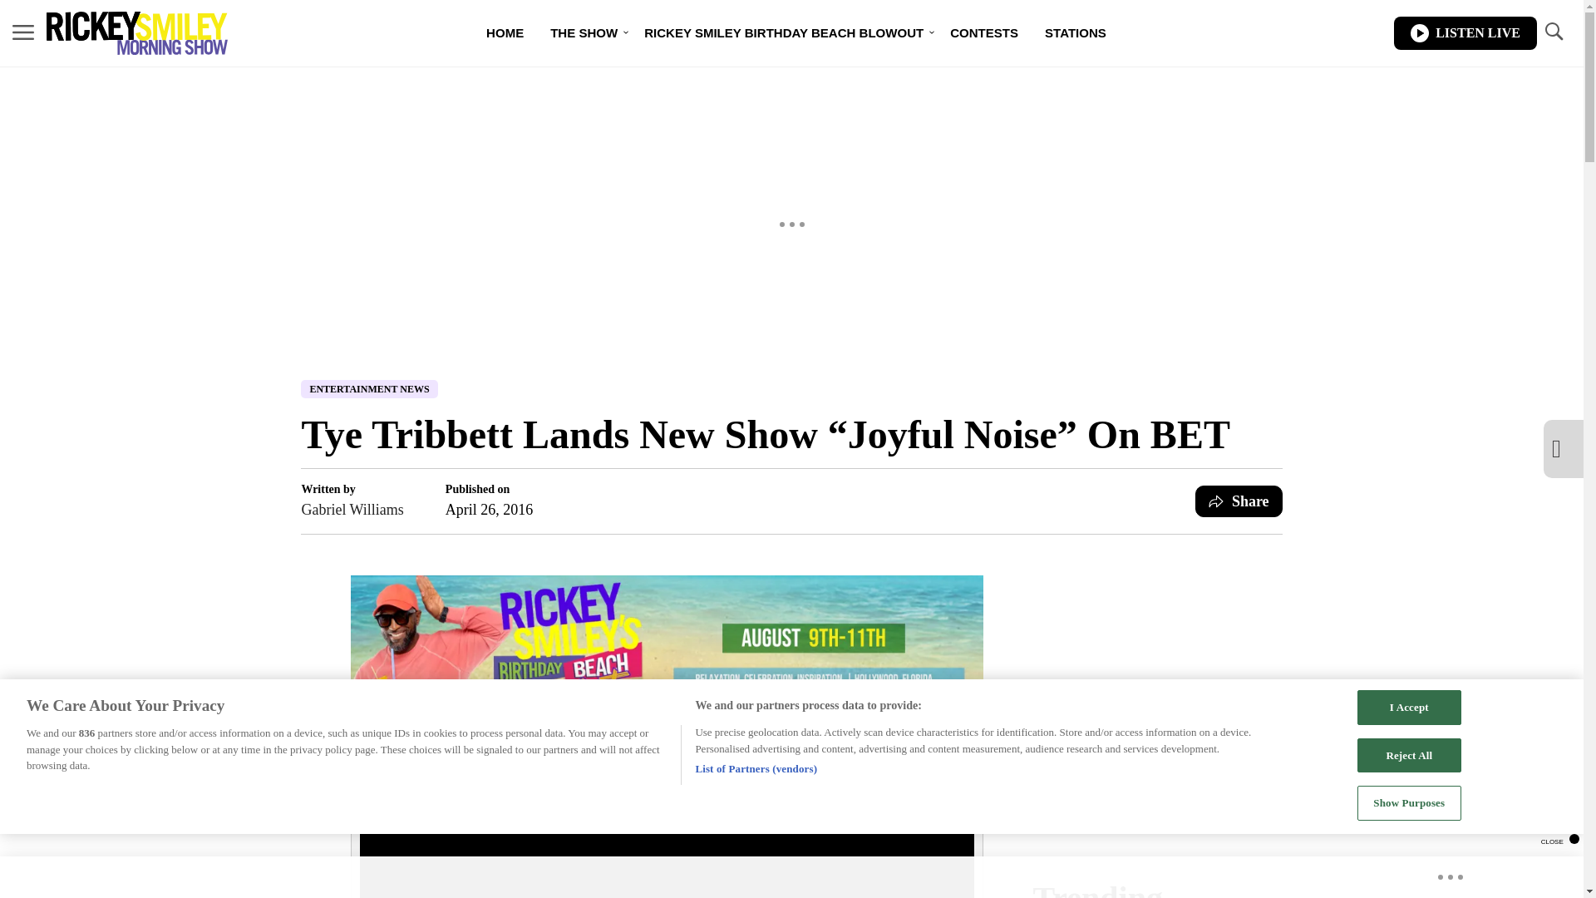 The width and height of the screenshot is (1596, 898). What do you see at coordinates (352, 510) in the screenshot?
I see `Gabriel Williams` at bounding box center [352, 510].